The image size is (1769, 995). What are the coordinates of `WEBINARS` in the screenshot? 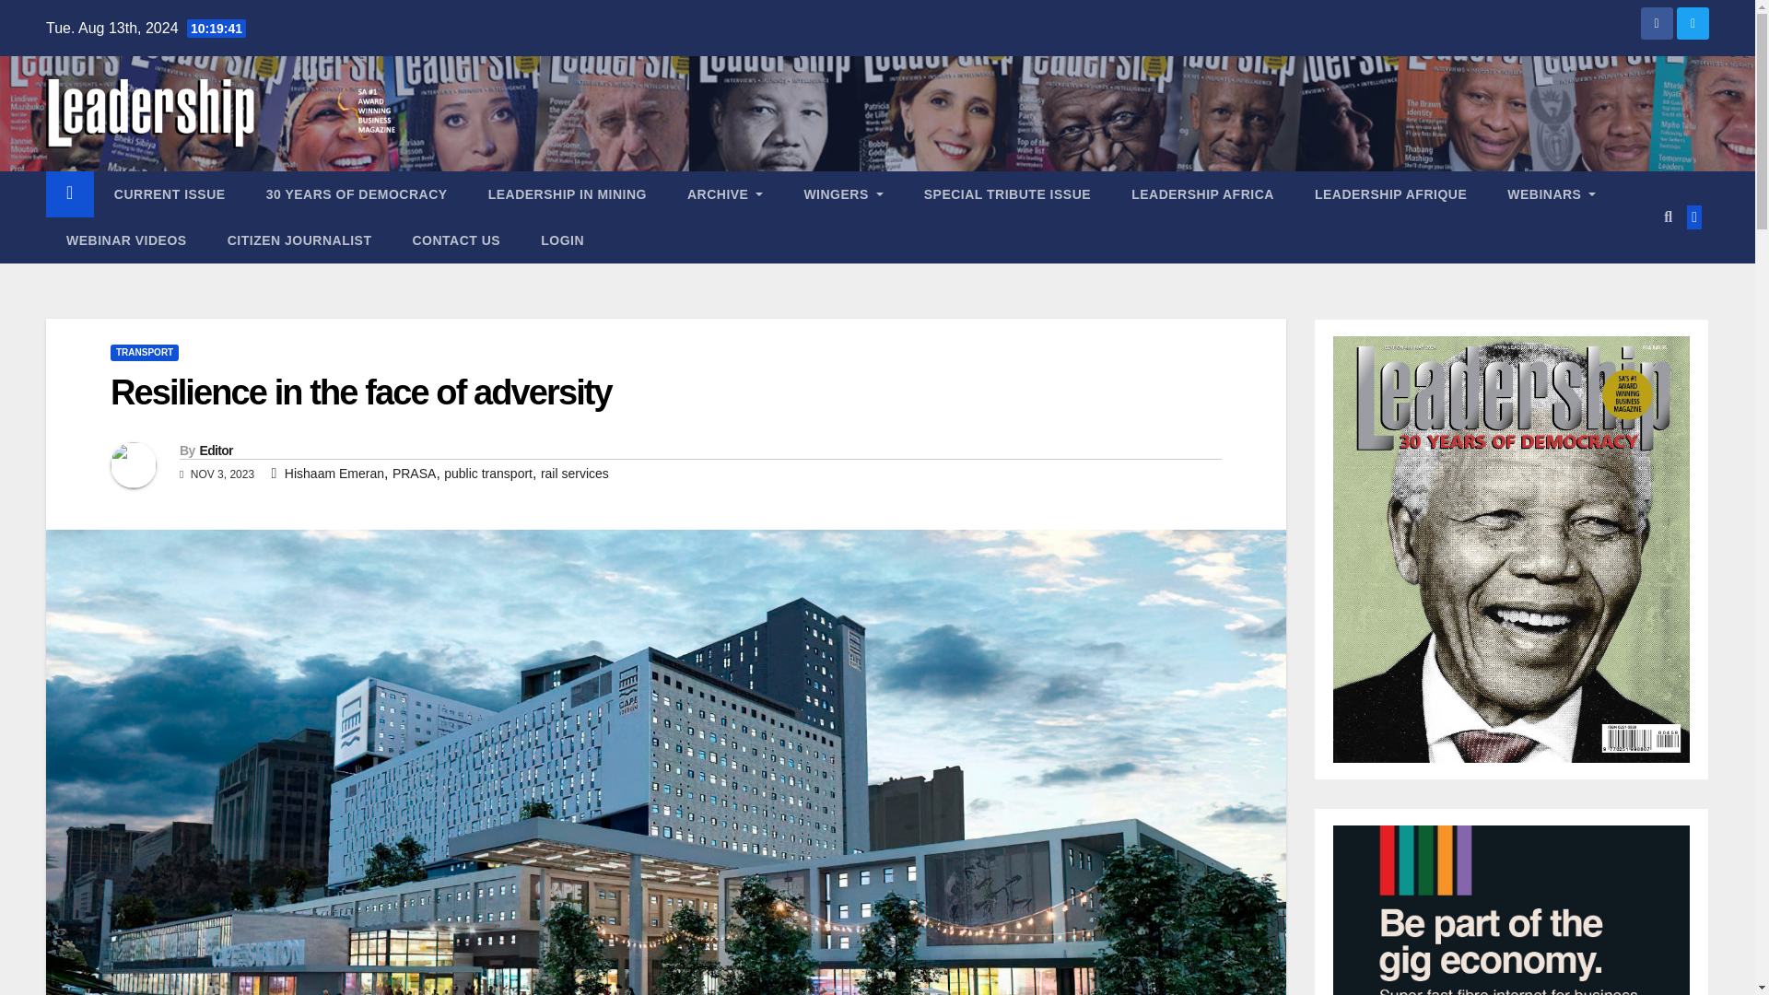 It's located at (1552, 193).